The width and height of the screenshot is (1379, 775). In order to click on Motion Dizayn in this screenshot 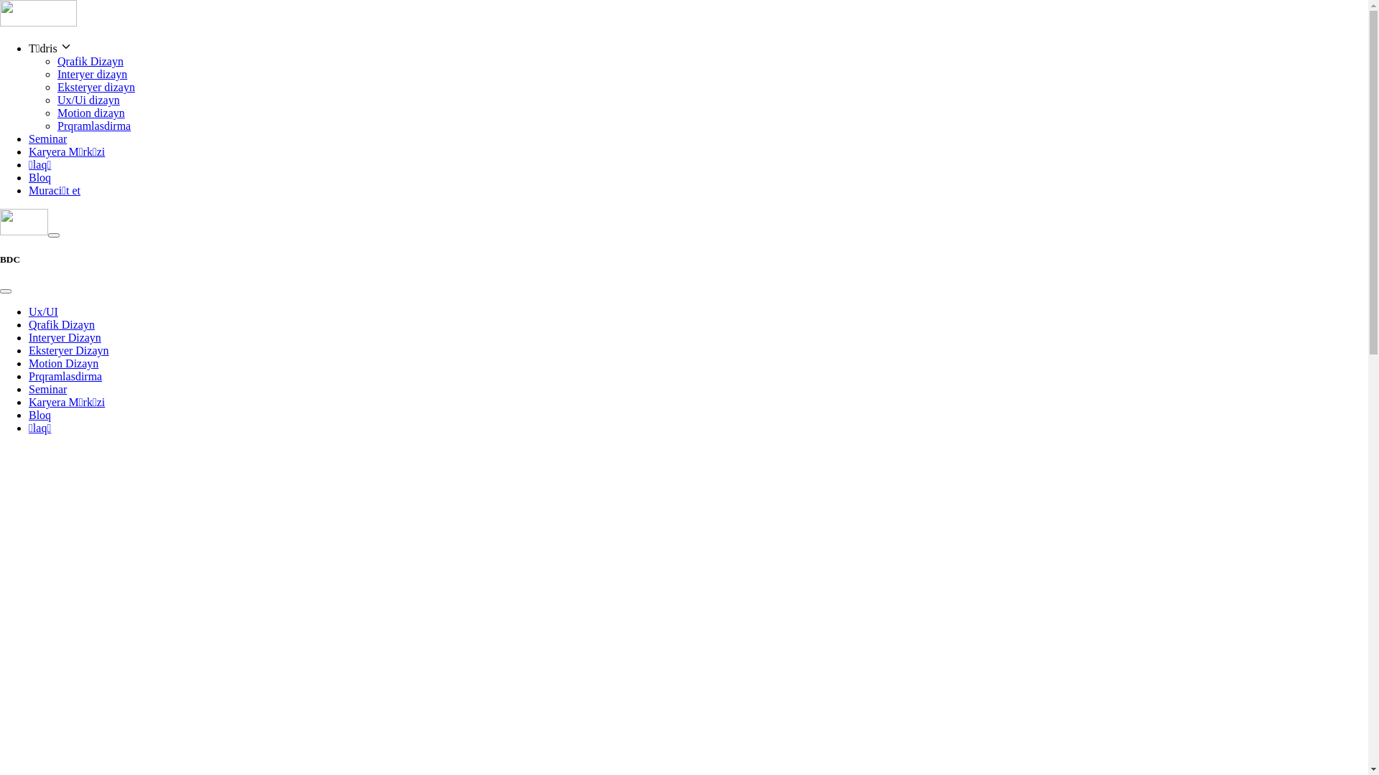, I will do `click(63, 363)`.